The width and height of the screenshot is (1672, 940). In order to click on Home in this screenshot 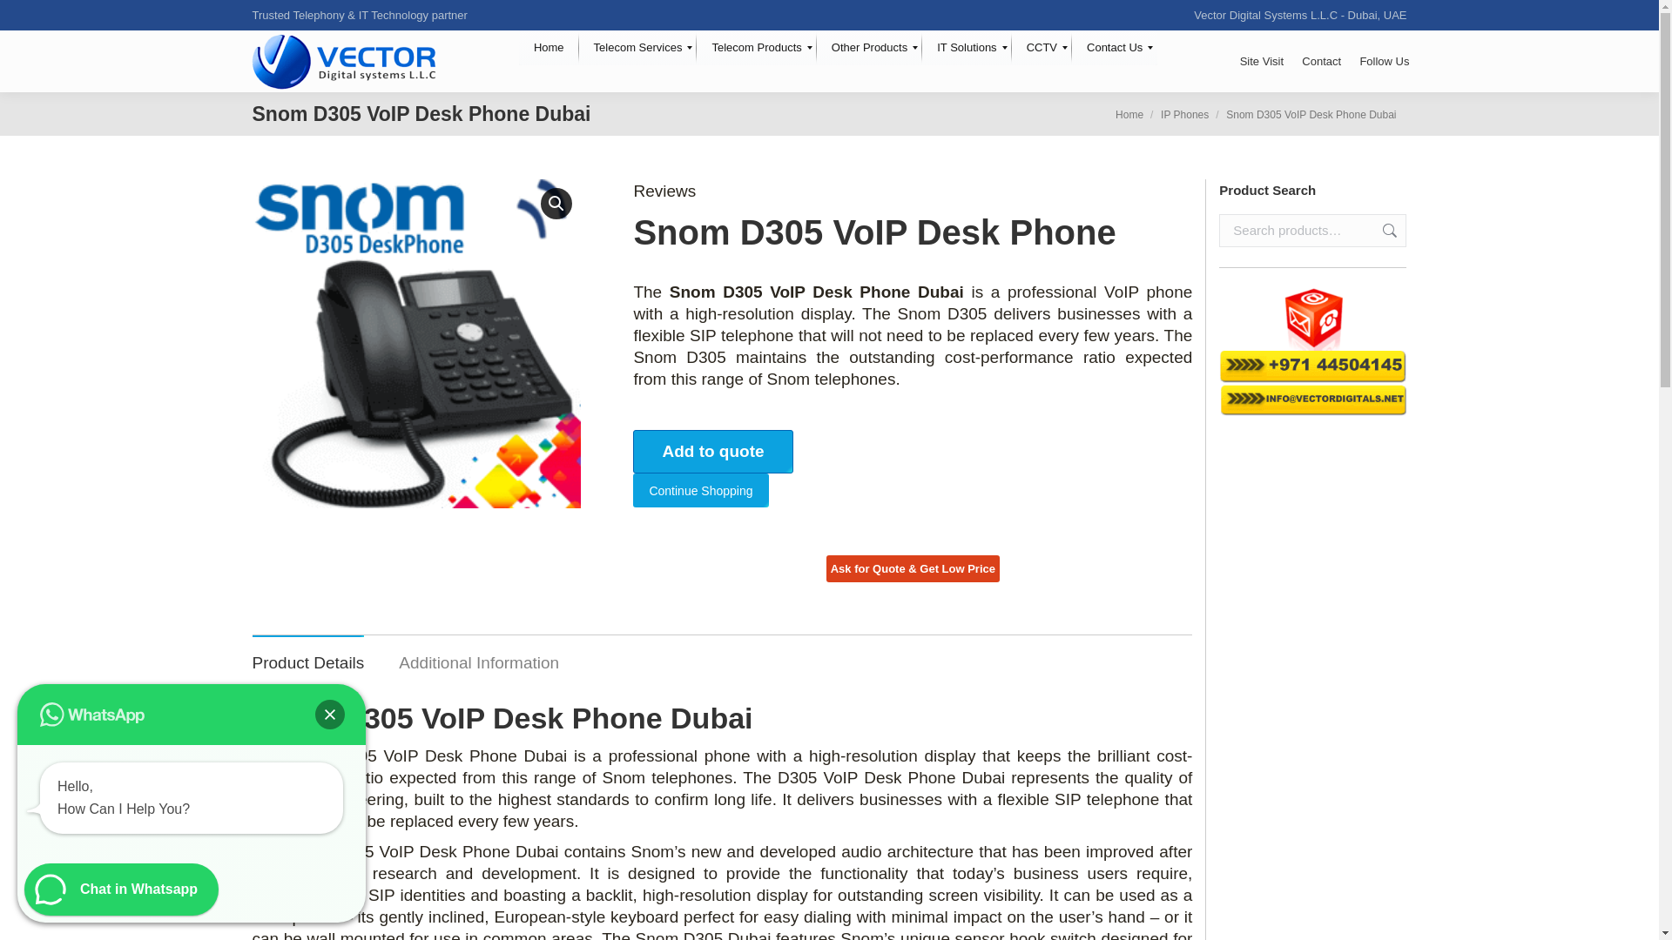, I will do `click(549, 47)`.